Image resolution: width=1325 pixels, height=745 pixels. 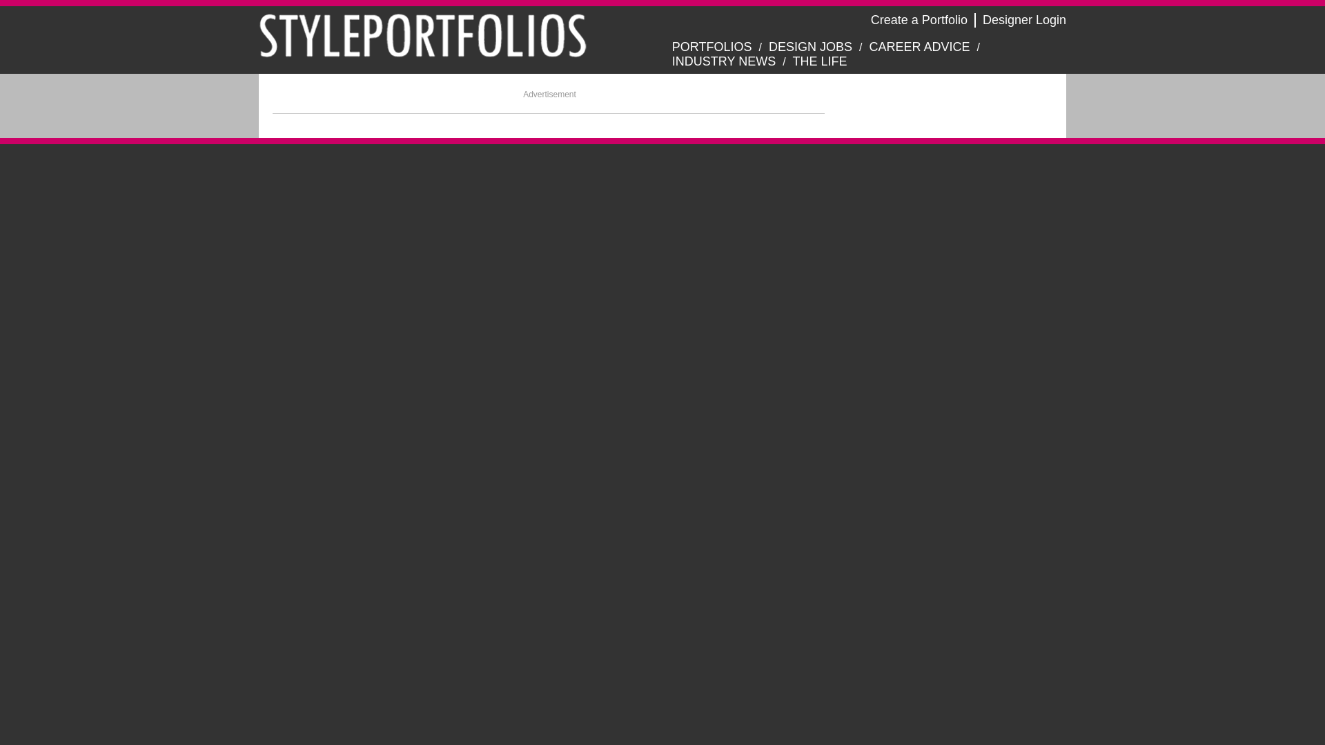 What do you see at coordinates (712, 47) in the screenshot?
I see `PORTFOLIOS` at bounding box center [712, 47].